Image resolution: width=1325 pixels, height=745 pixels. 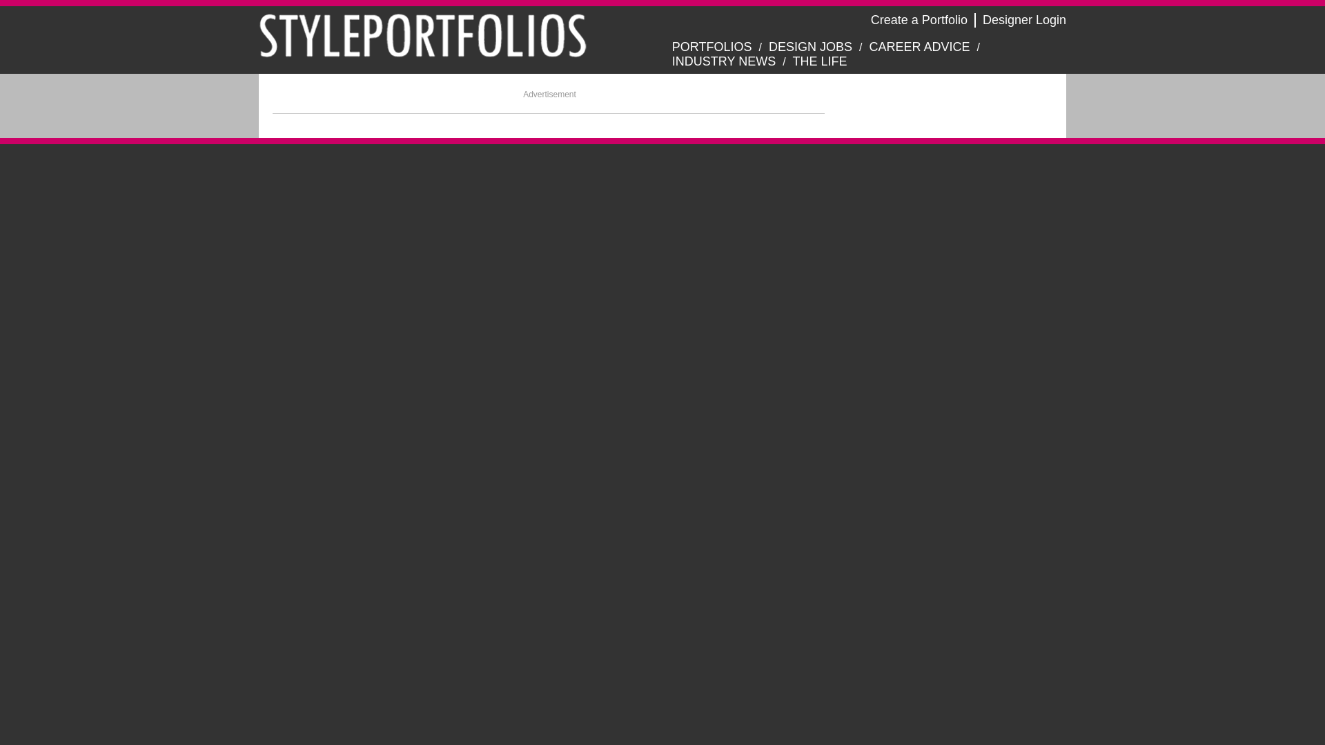 What do you see at coordinates (712, 47) in the screenshot?
I see `PORTFOLIOS` at bounding box center [712, 47].